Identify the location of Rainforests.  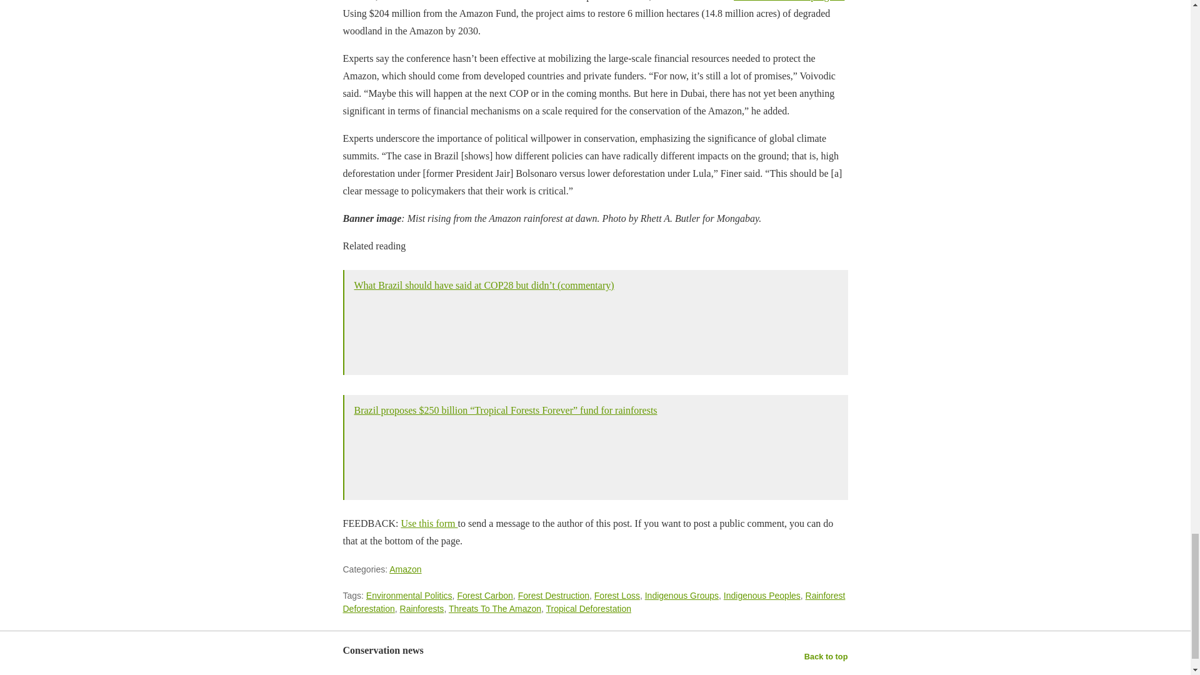
(421, 608).